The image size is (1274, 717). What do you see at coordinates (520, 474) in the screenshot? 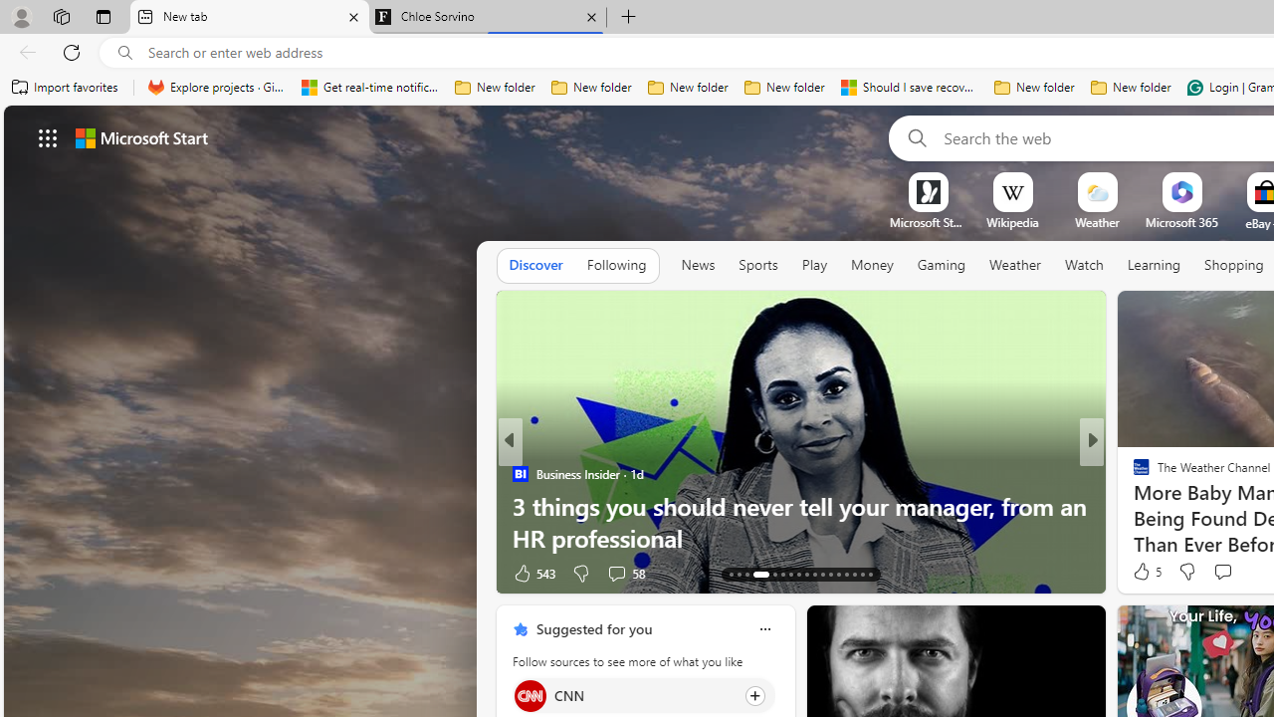
I see `Women's Health` at bounding box center [520, 474].